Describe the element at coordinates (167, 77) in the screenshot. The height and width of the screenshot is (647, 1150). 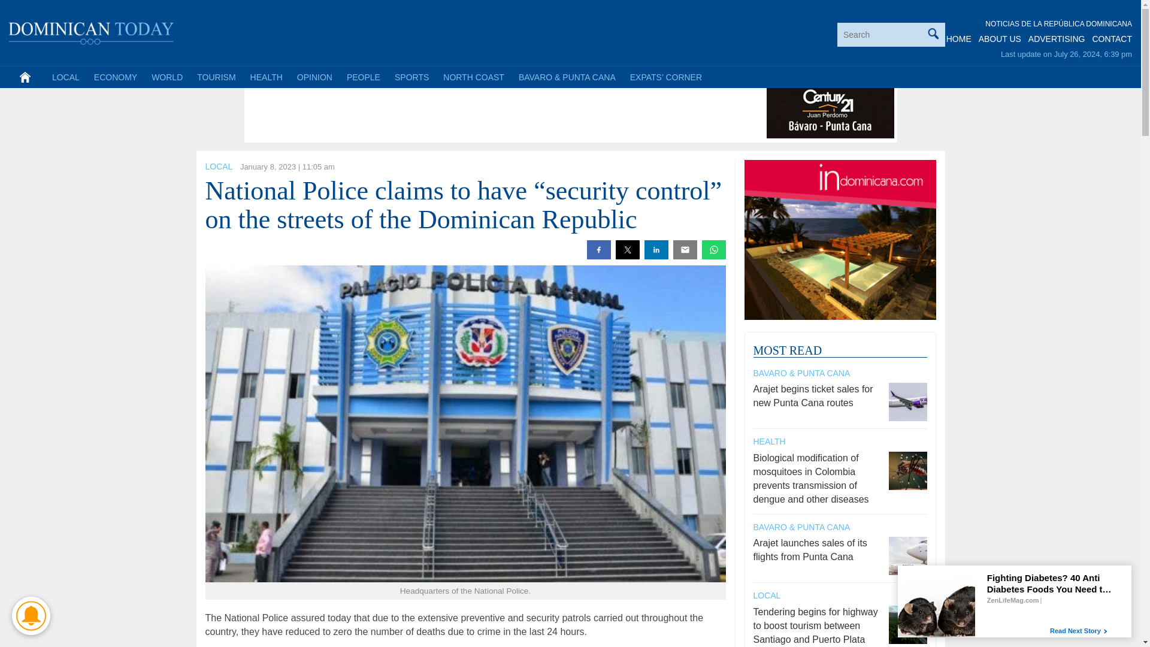
I see `WORLD` at that location.